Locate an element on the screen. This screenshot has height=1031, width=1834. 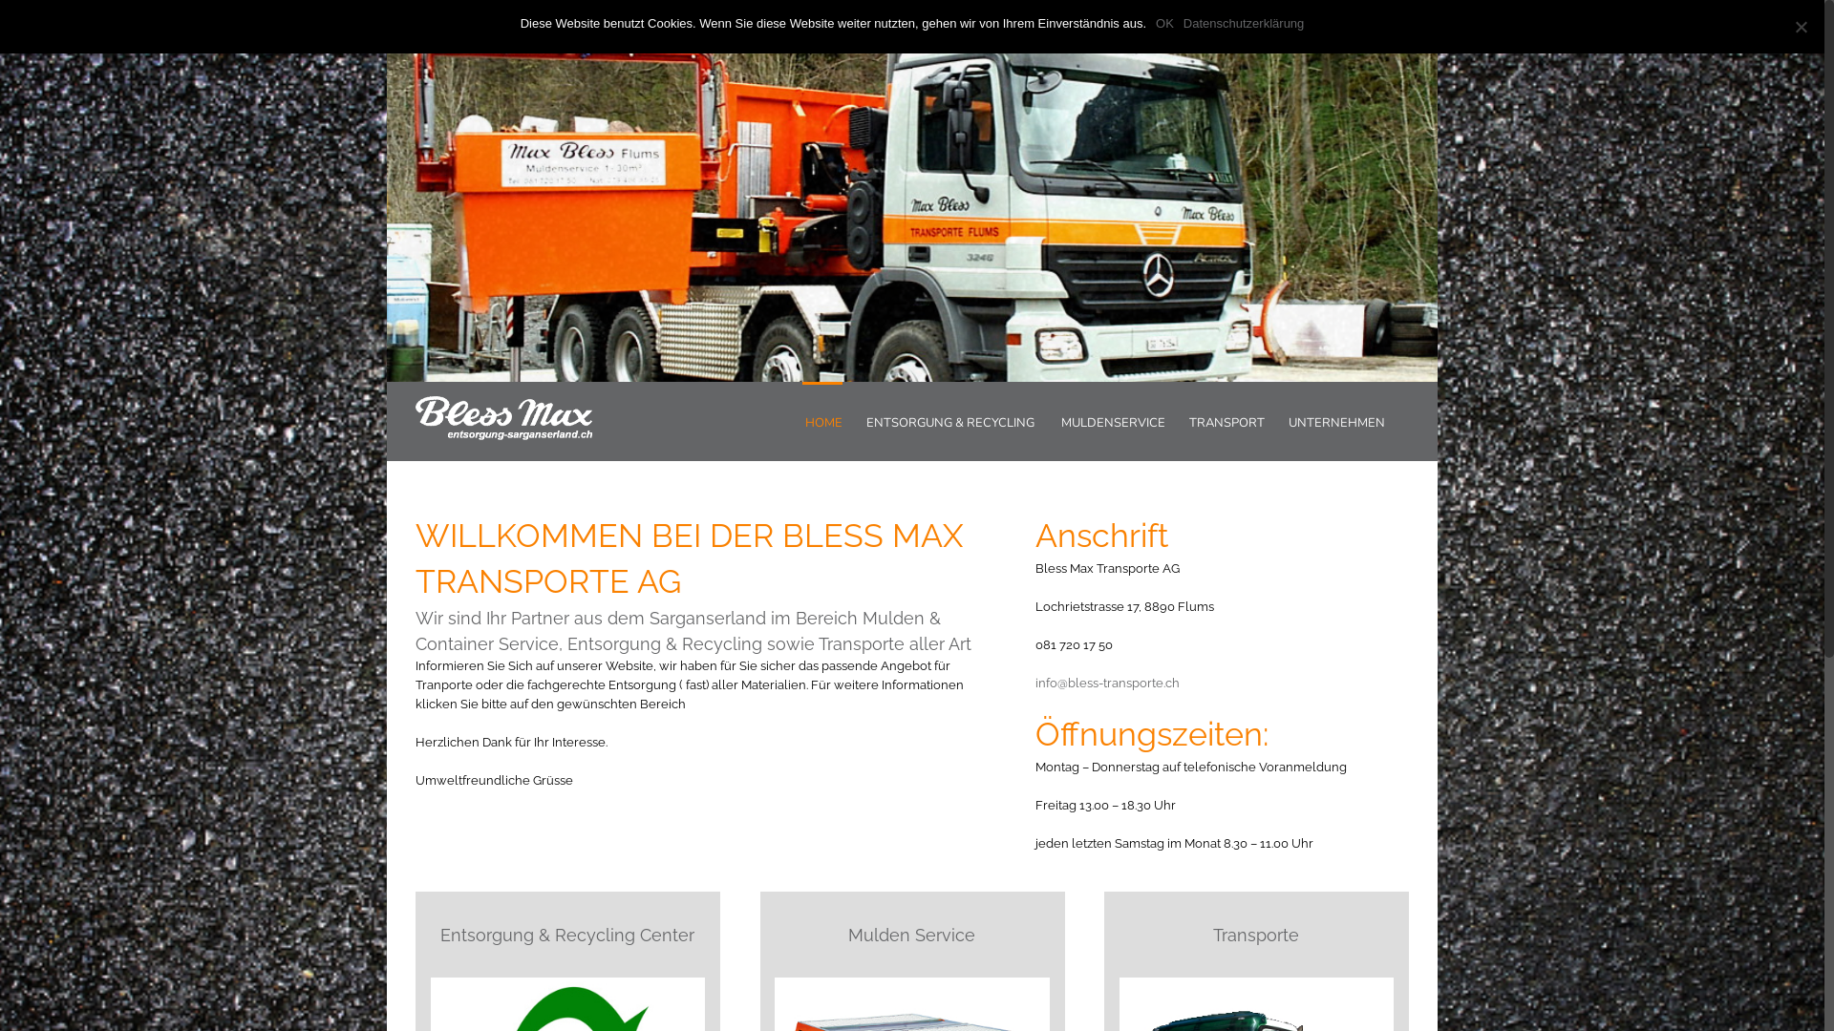
HOME is located at coordinates (822, 422).